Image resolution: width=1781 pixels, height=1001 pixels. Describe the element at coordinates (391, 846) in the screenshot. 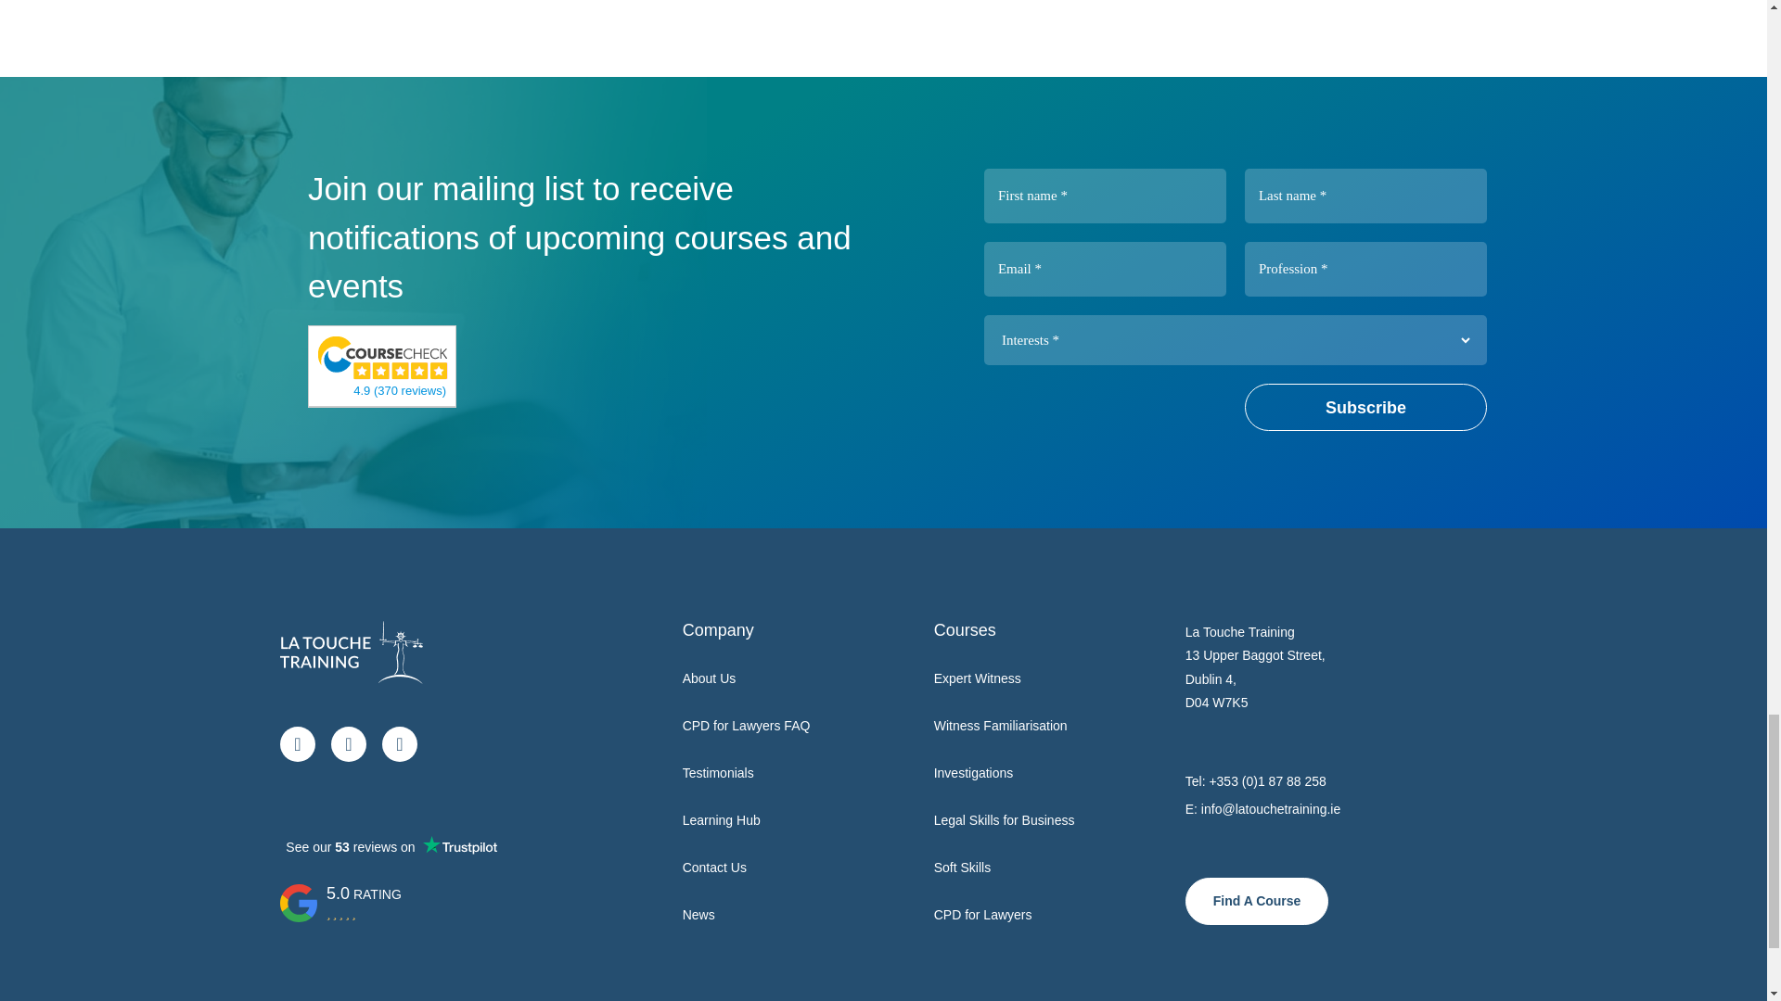

I see `Customer reviews powered by Trustpilot` at that location.